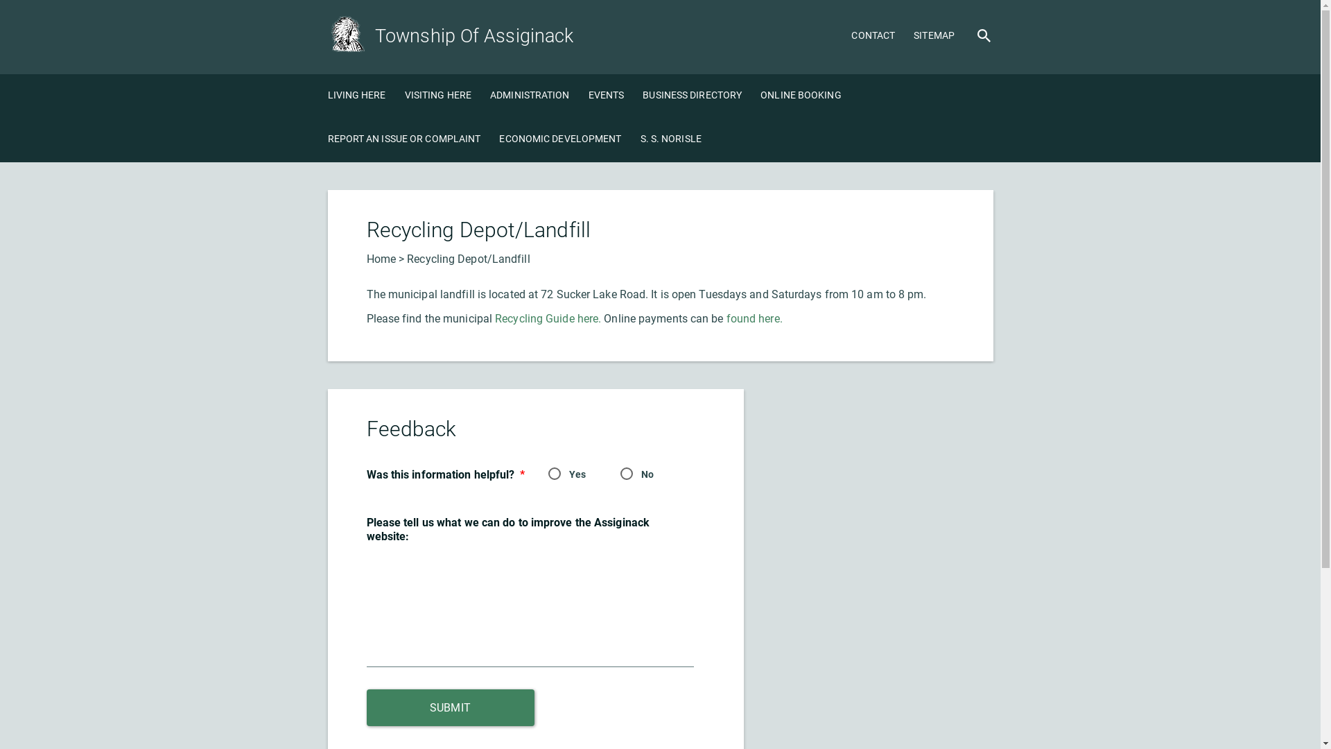  What do you see at coordinates (934, 37) in the screenshot?
I see `SITEMAP` at bounding box center [934, 37].